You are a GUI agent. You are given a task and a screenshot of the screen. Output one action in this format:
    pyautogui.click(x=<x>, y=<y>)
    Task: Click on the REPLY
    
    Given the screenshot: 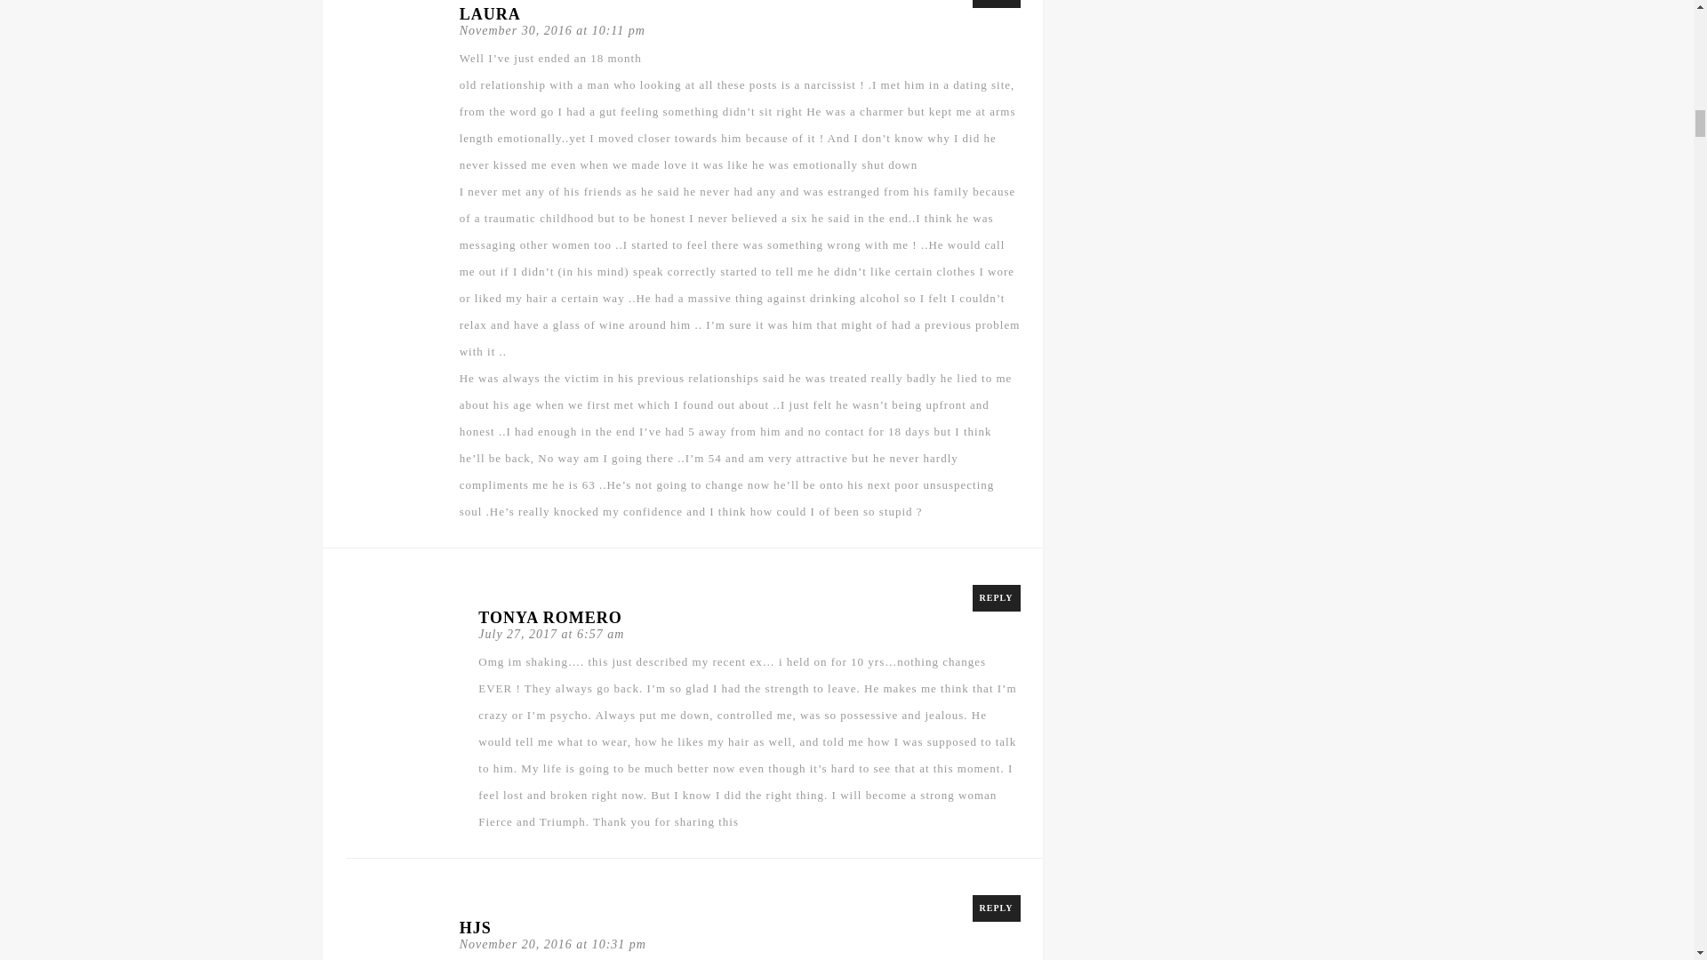 What is the action you would take?
    pyautogui.click(x=997, y=908)
    